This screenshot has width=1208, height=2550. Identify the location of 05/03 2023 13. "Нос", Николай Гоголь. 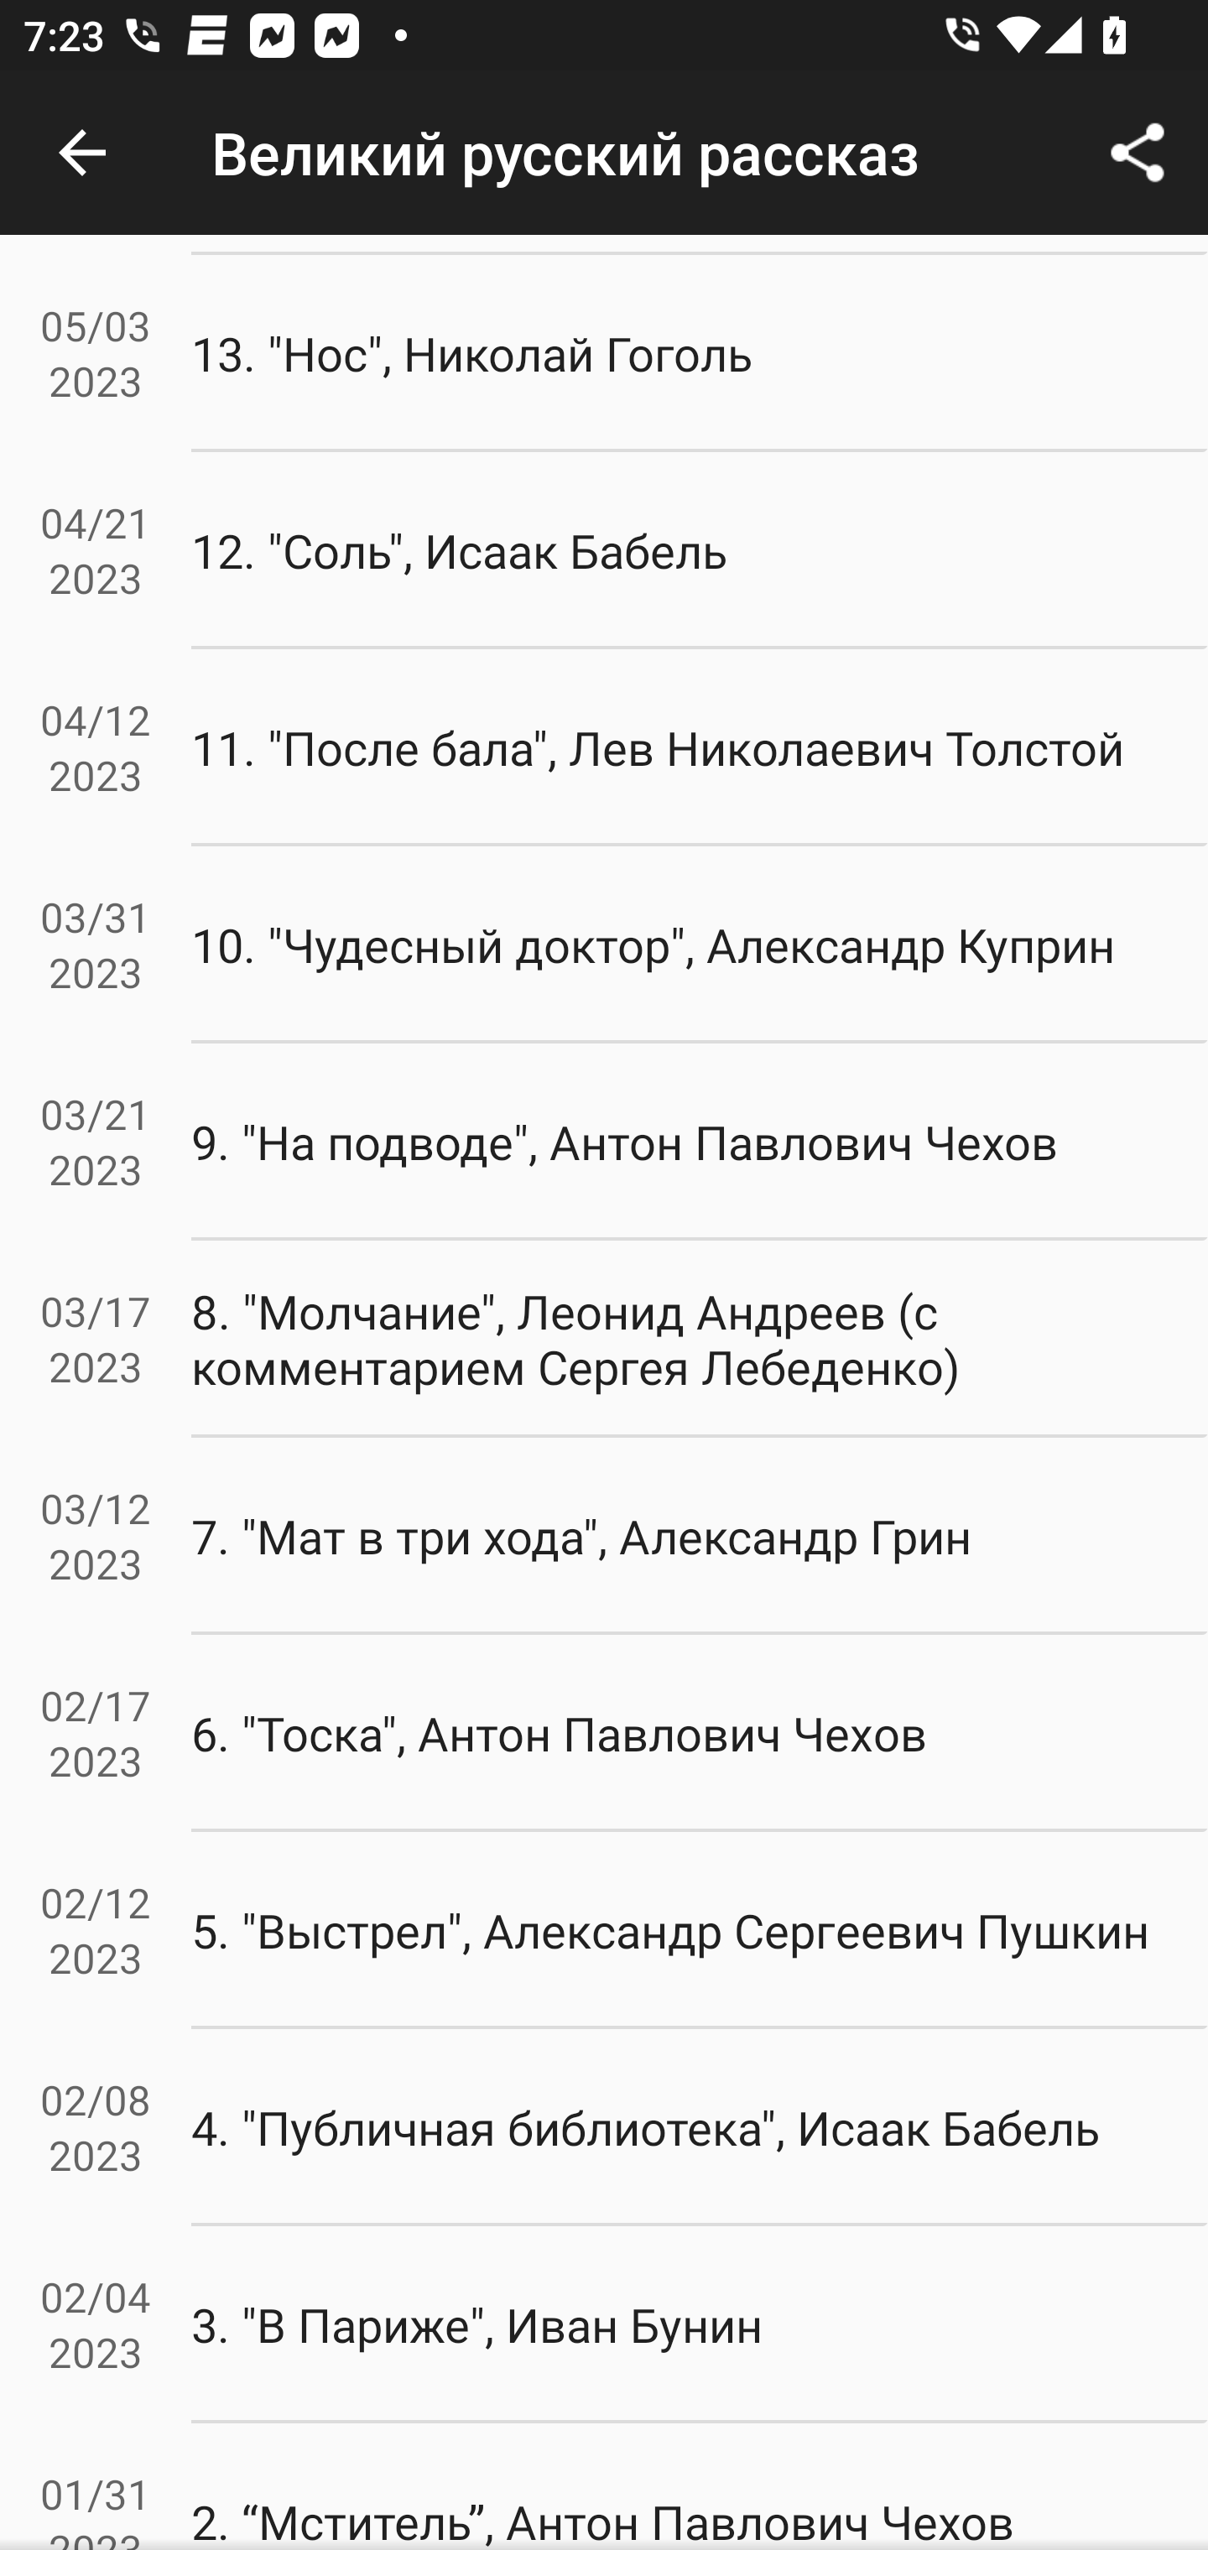
(604, 353).